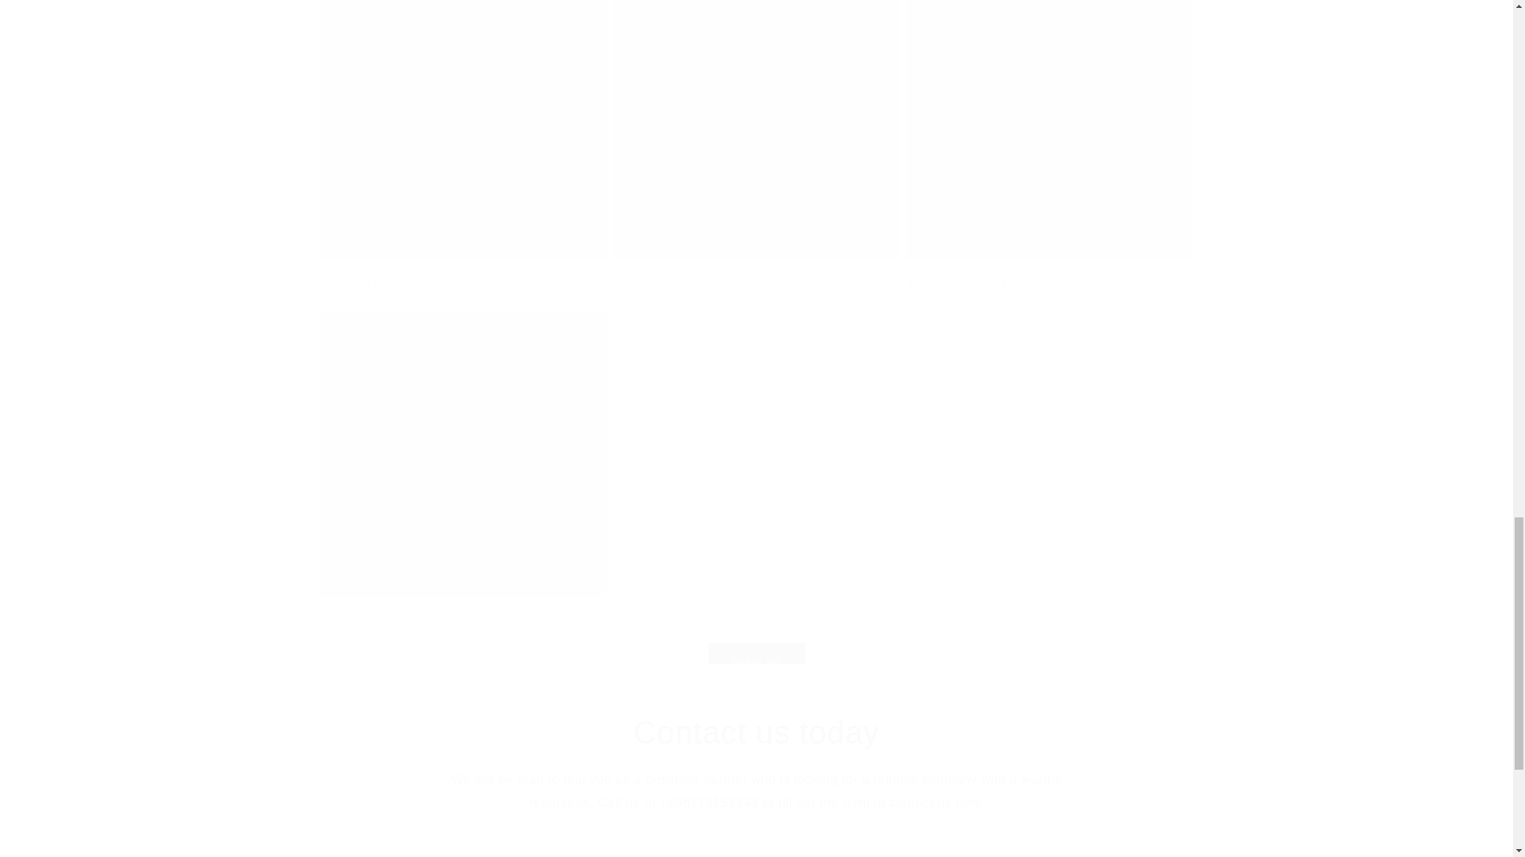  What do you see at coordinates (756, 732) in the screenshot?
I see `Contact us today` at bounding box center [756, 732].